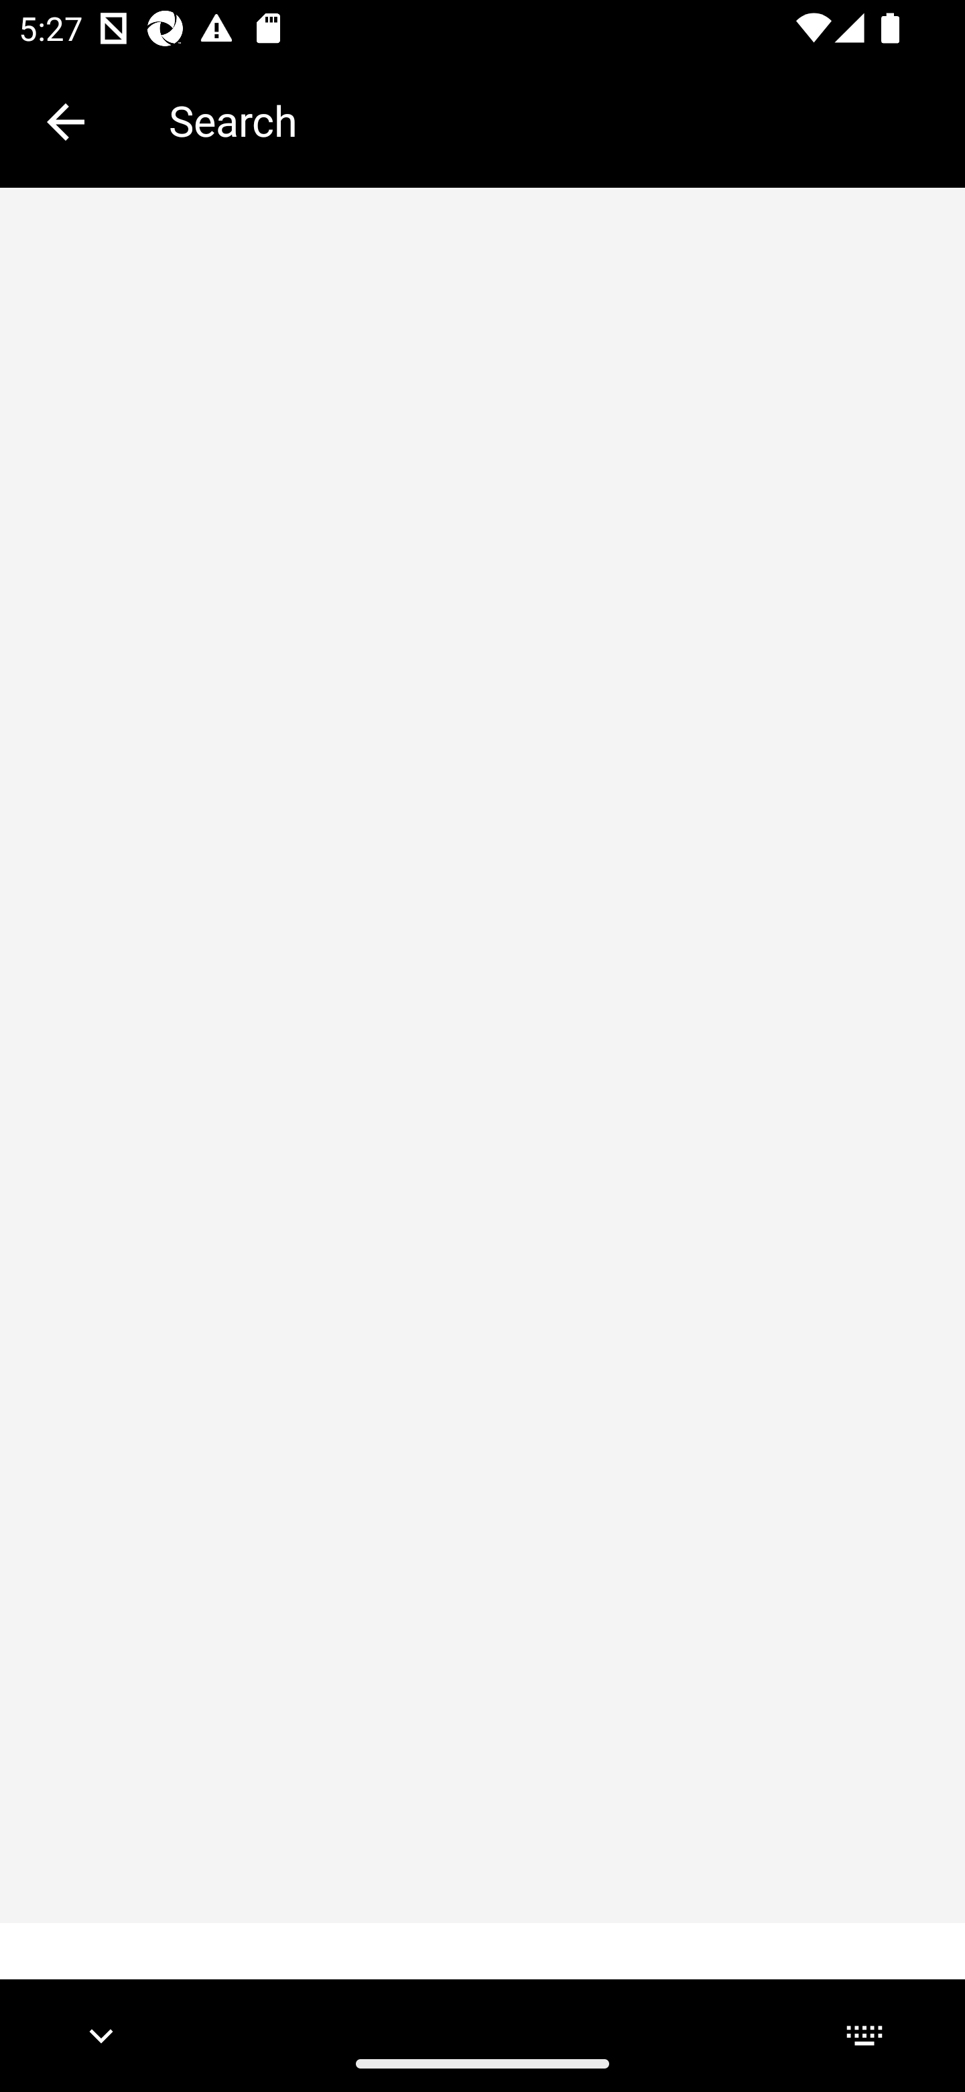 This screenshot has width=965, height=2092. What do you see at coordinates (66, 122) in the screenshot?
I see `Collapse` at bounding box center [66, 122].